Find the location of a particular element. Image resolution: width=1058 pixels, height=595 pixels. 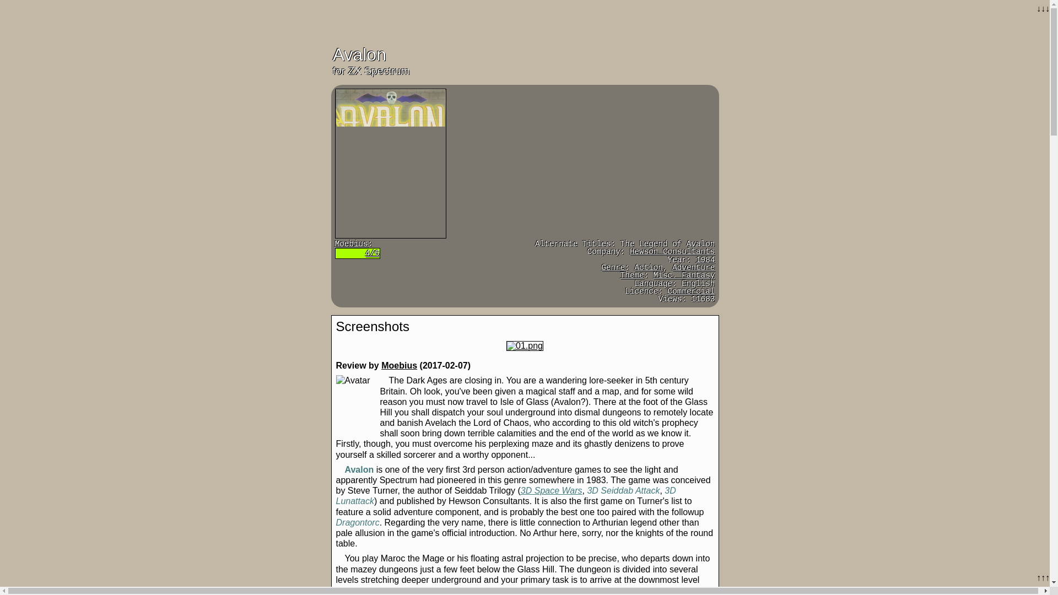

Moebius is located at coordinates (399, 365).